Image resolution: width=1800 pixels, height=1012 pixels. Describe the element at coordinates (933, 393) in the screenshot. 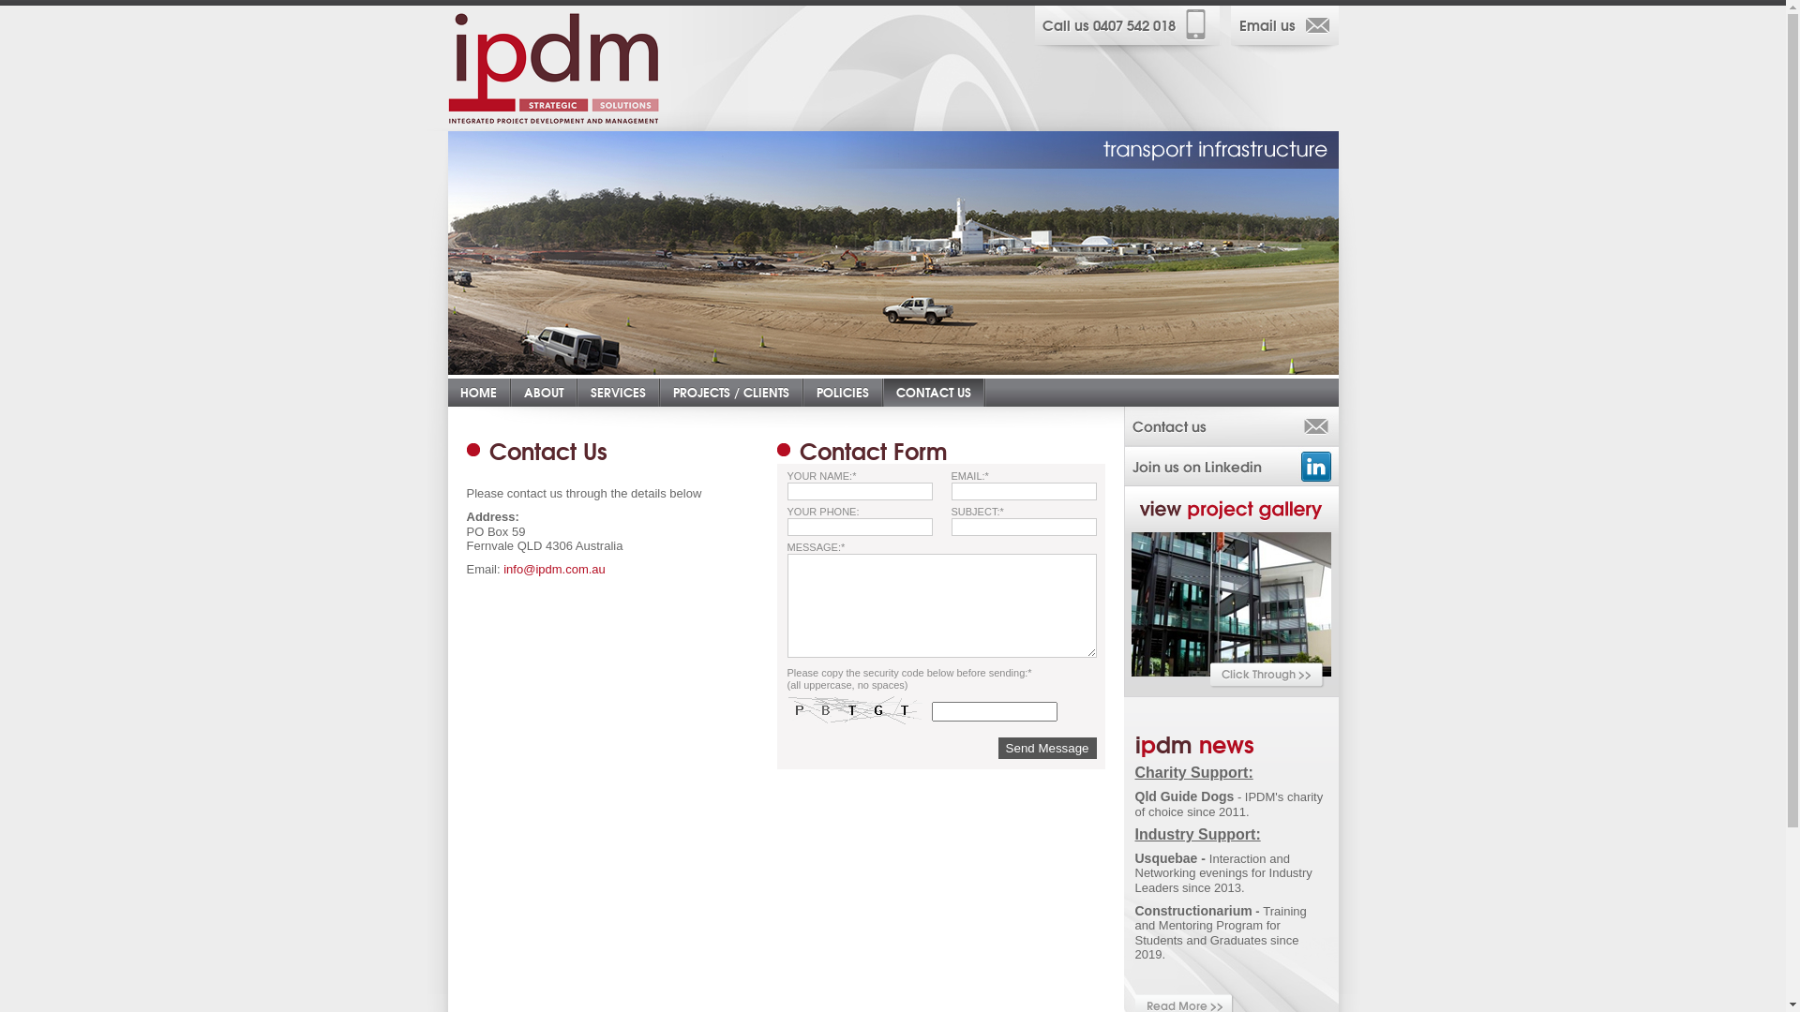

I see `CONTACT US` at that location.